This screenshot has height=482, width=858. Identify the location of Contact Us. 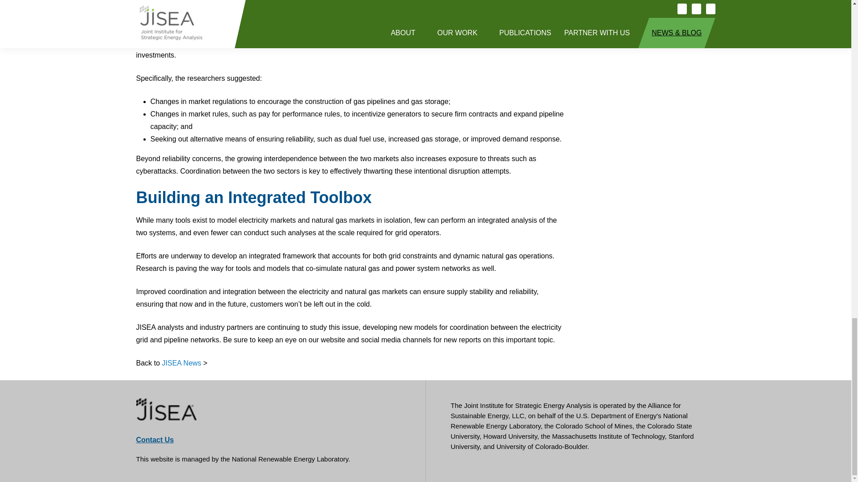
(154, 440).